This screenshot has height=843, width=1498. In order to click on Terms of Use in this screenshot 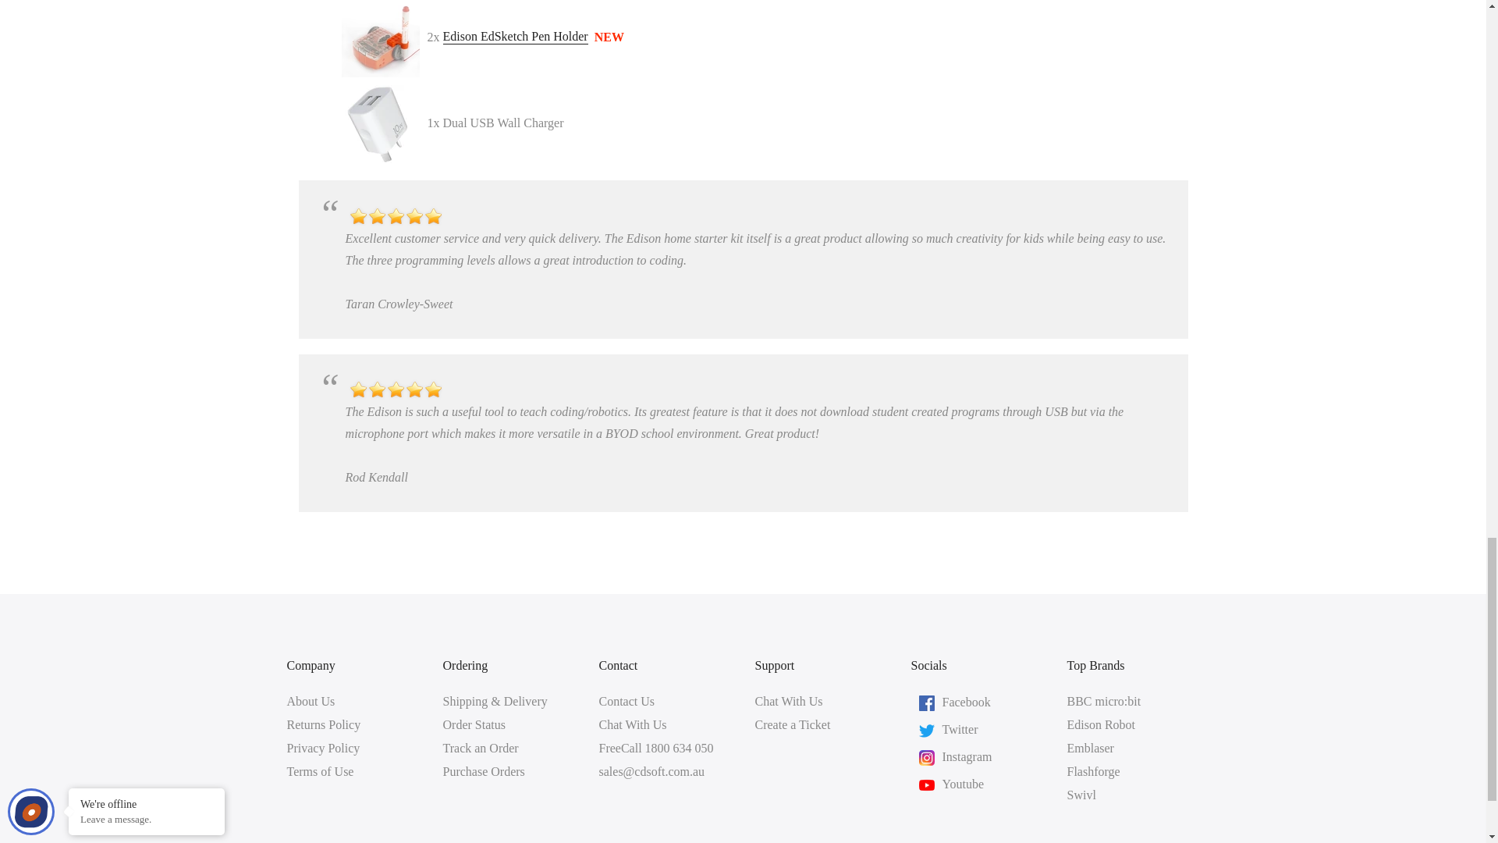, I will do `click(320, 771)`.